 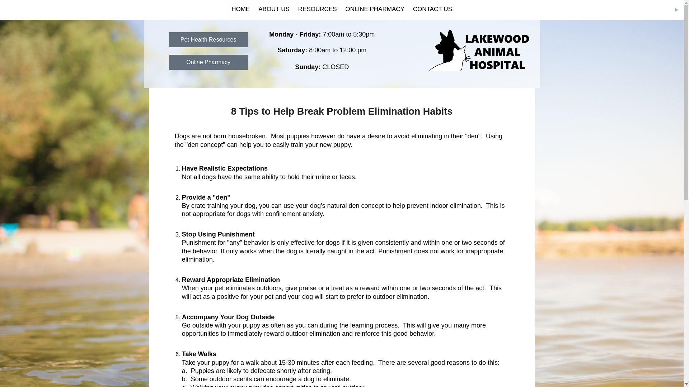 What do you see at coordinates (274, 9) in the screenshot?
I see `ABOUT US` at bounding box center [274, 9].